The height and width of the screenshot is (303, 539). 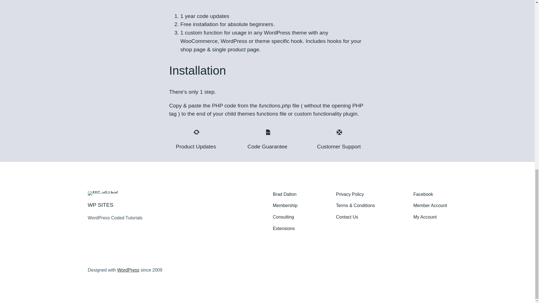 I want to click on Brad Dalton, so click(x=285, y=195).